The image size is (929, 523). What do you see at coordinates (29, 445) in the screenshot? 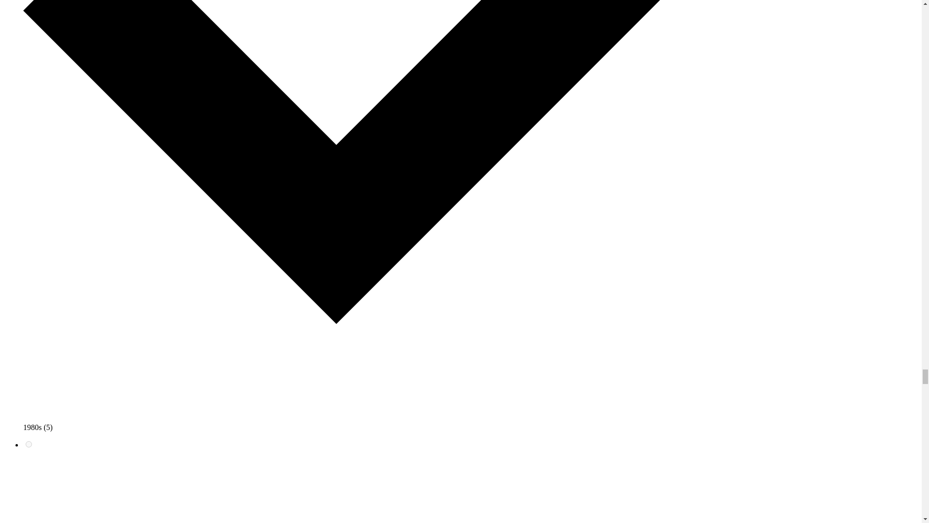
I see `1970s` at bounding box center [29, 445].